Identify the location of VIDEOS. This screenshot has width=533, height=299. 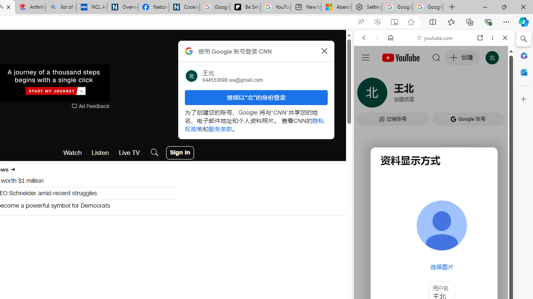
(419, 95).